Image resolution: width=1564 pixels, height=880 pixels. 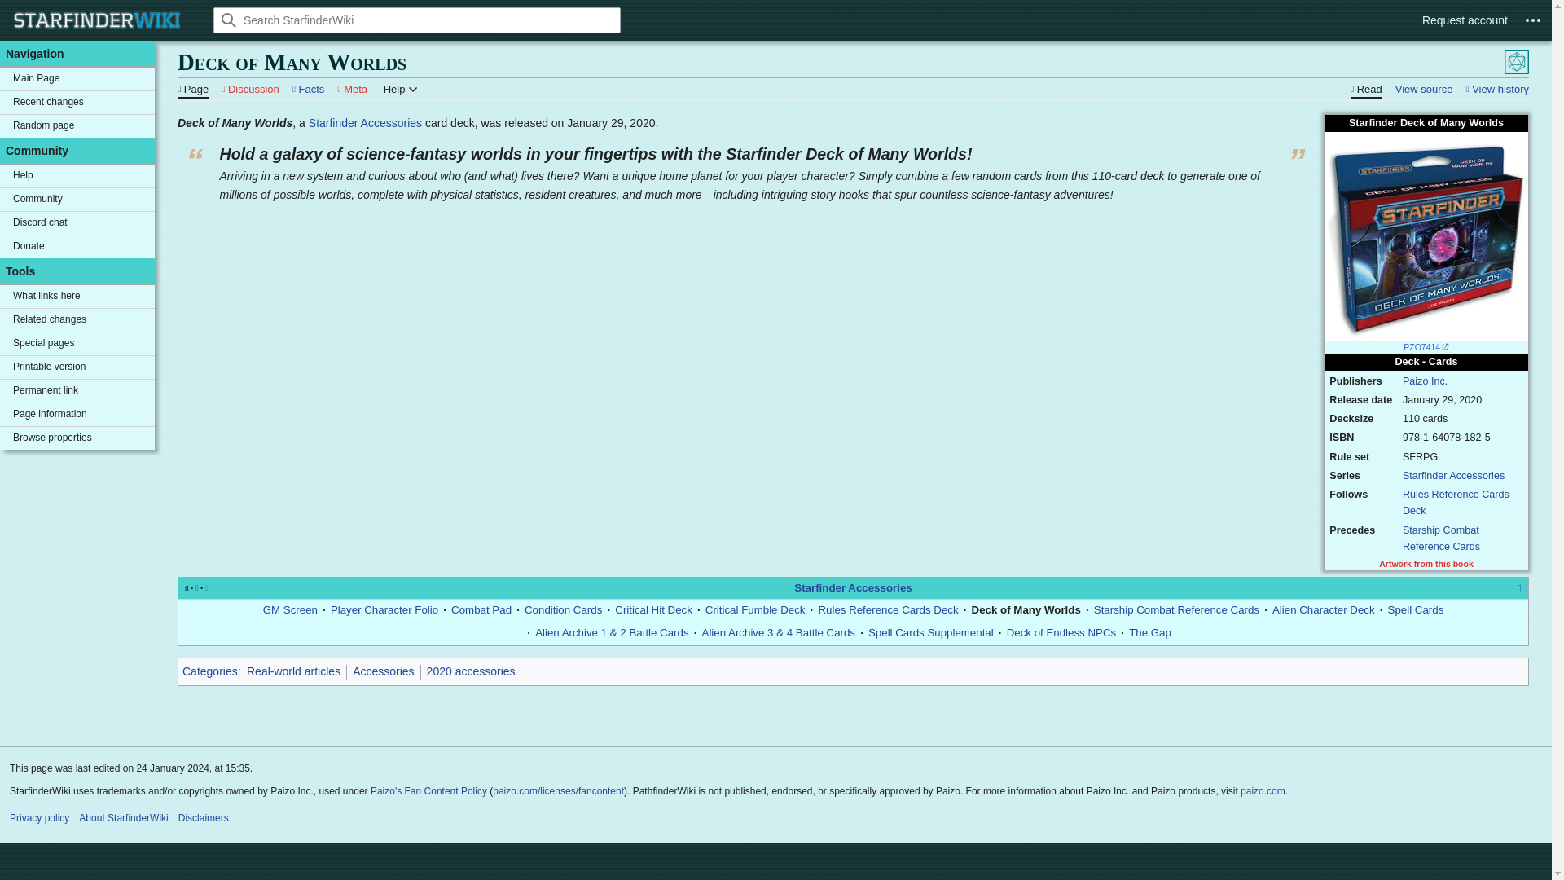 I want to click on Permanent link to this revision of this page, so click(x=77, y=390).